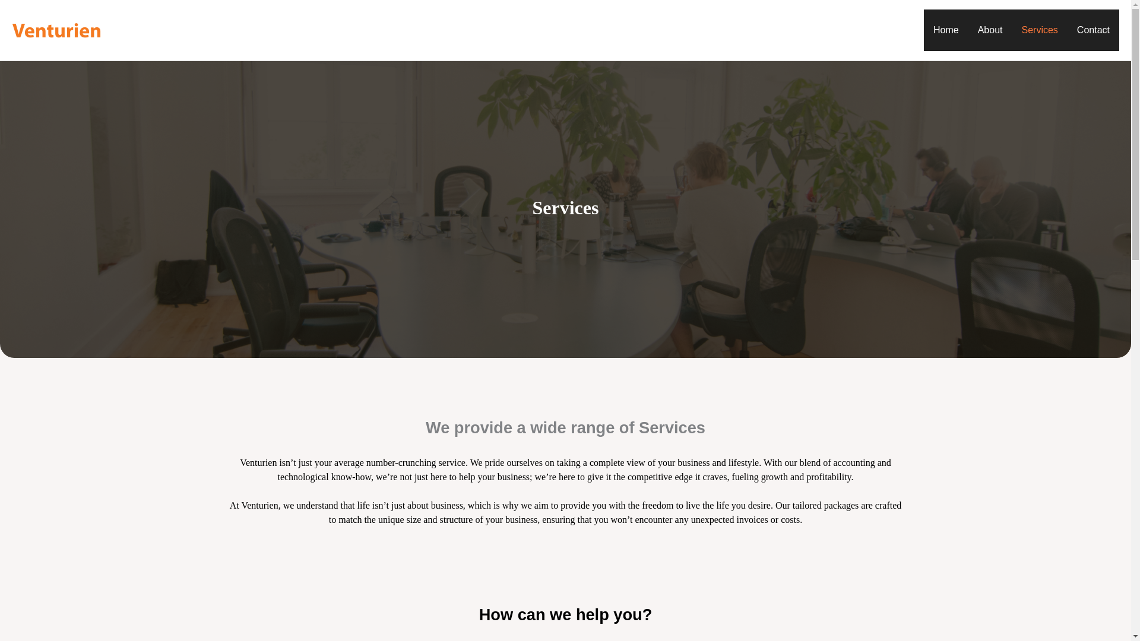  Describe the element at coordinates (1093, 30) in the screenshot. I see `Contact` at that location.